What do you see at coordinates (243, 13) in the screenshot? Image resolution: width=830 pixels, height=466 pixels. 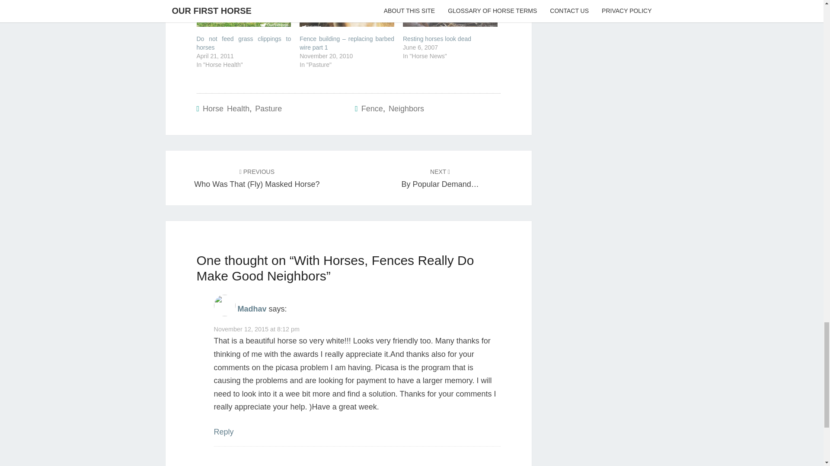 I see `Do not feed grass clippings to horses` at bounding box center [243, 13].